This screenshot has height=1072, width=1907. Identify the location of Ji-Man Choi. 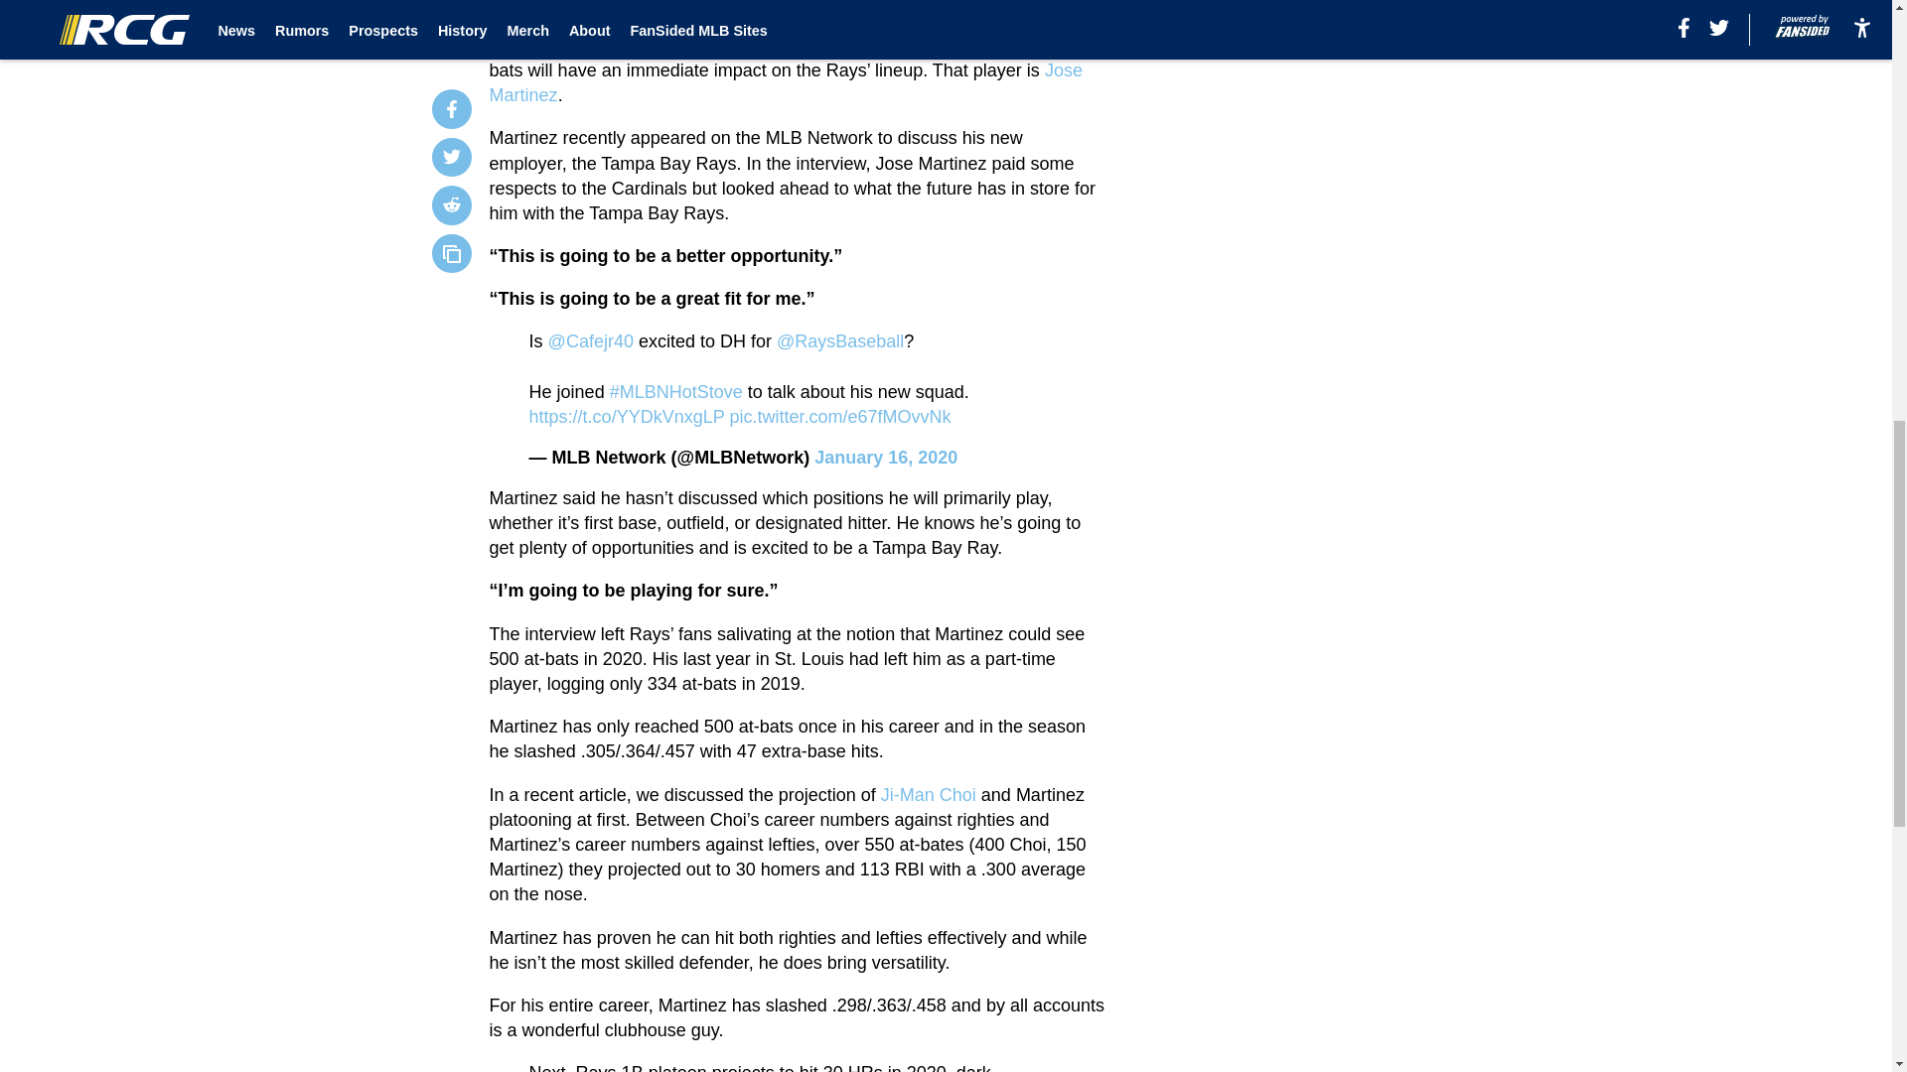
(929, 794).